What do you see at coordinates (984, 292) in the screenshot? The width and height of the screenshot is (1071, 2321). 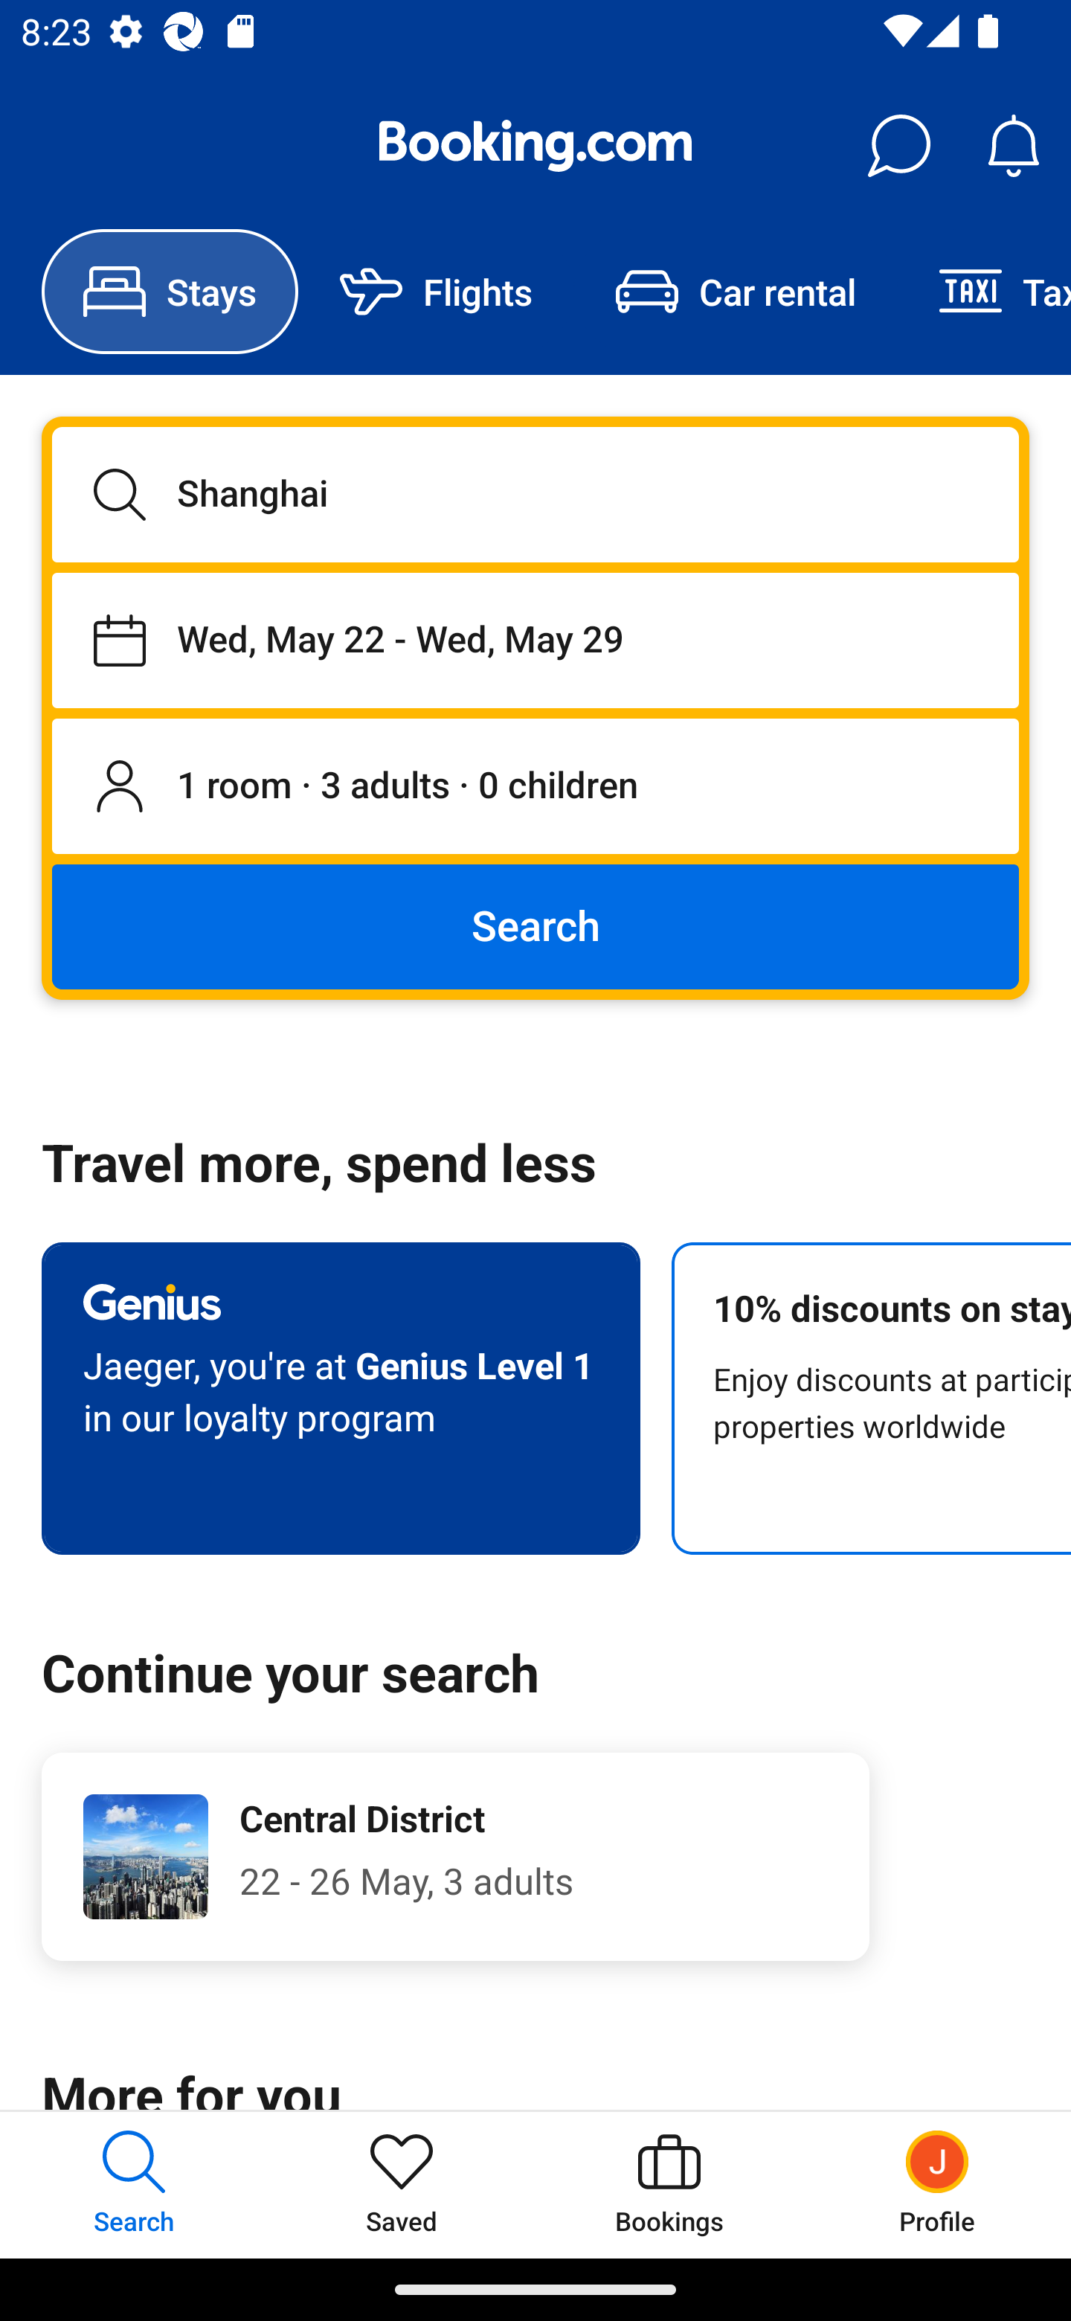 I see `Taxi` at bounding box center [984, 292].